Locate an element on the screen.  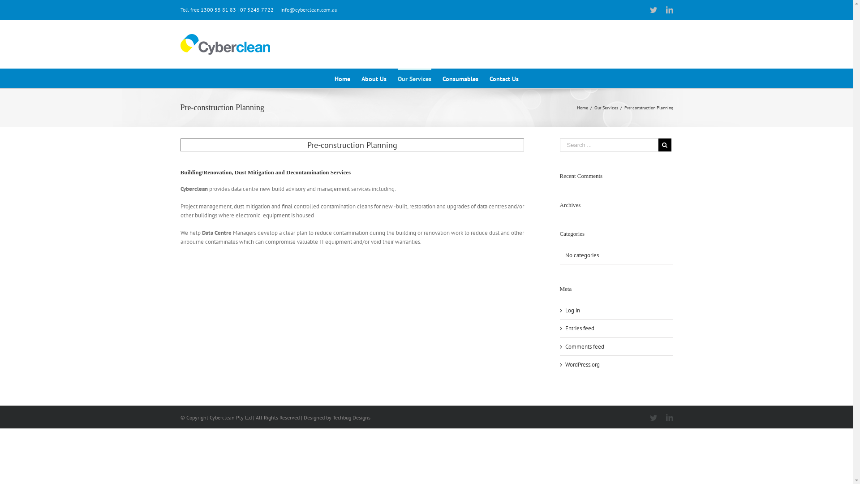
Entries feed is located at coordinates (580, 328).